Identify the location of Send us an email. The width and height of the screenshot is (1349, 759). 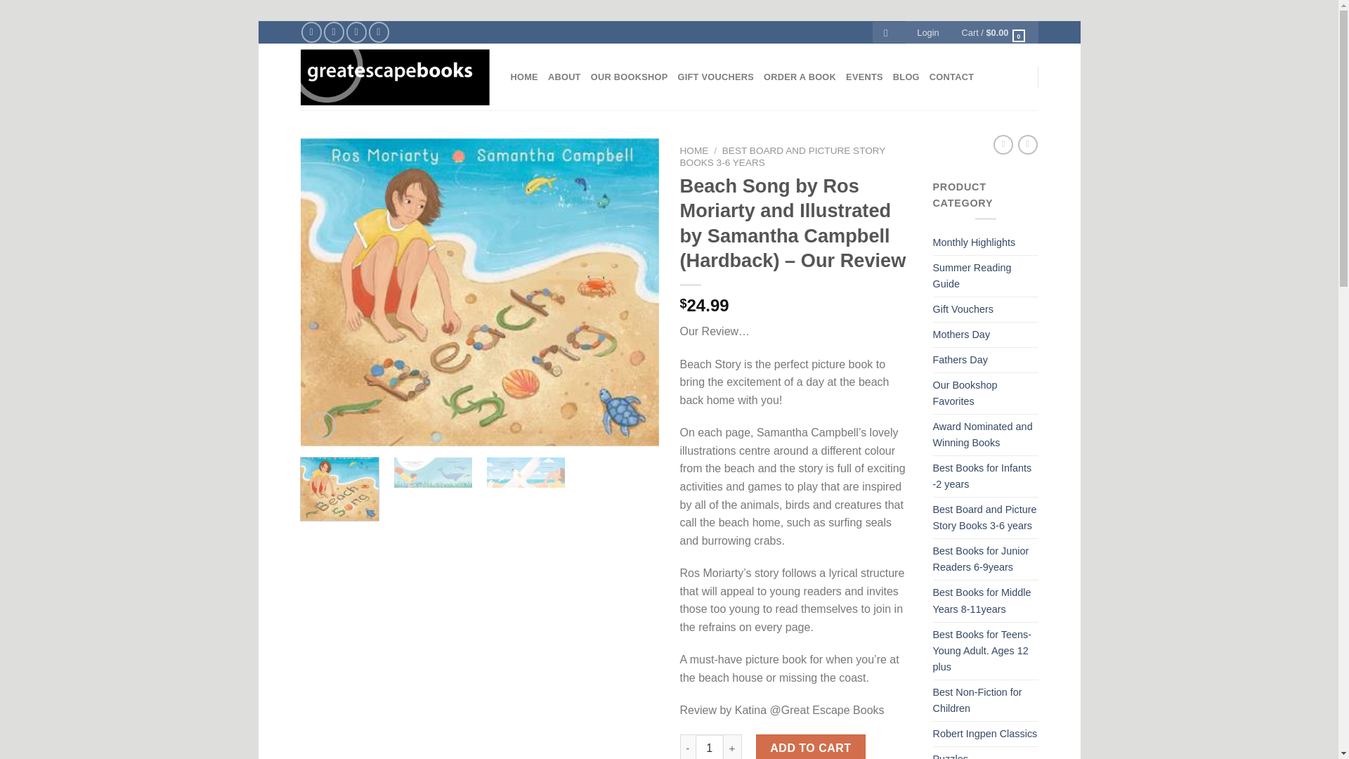
(357, 32).